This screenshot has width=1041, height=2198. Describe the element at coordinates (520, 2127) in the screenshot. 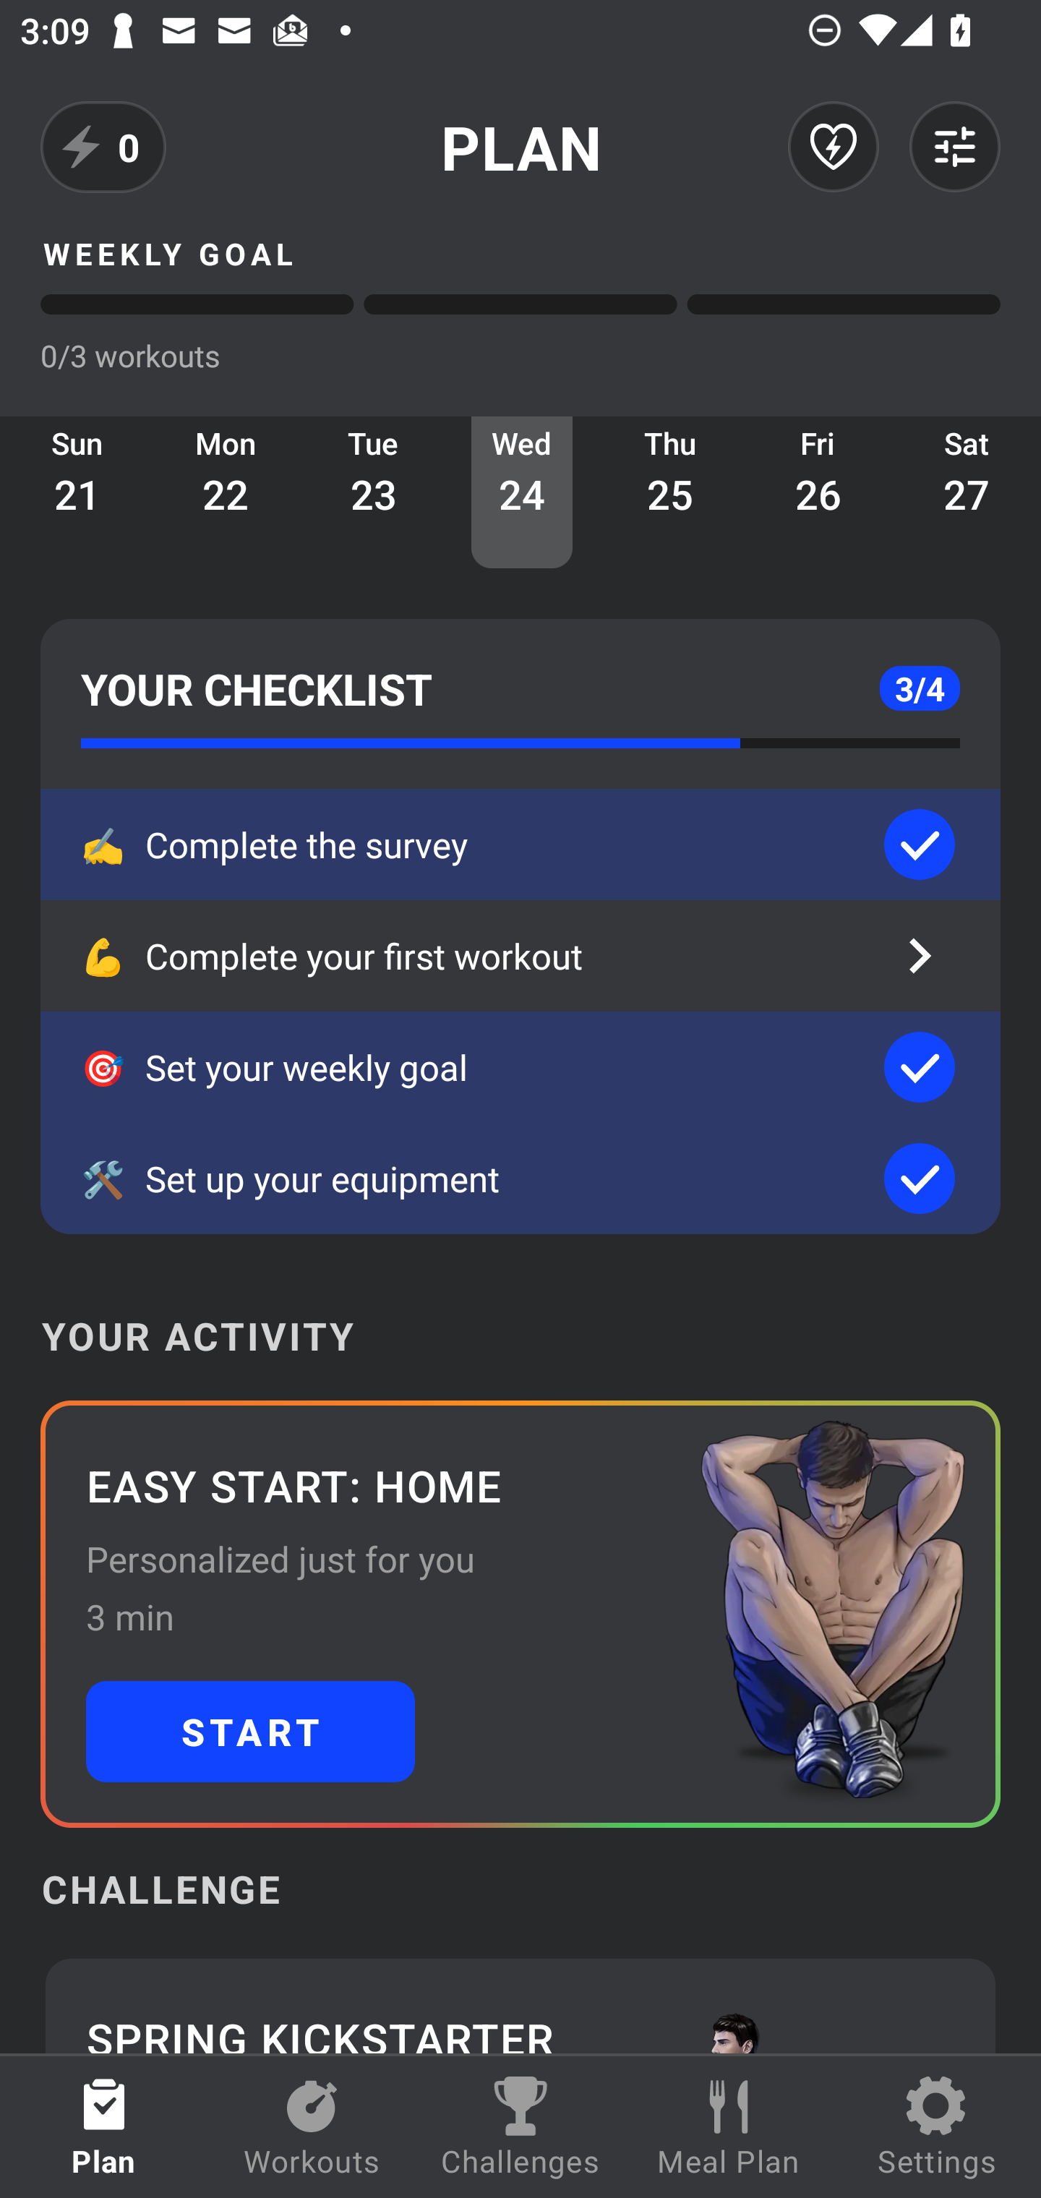

I see ` Challenges ` at that location.